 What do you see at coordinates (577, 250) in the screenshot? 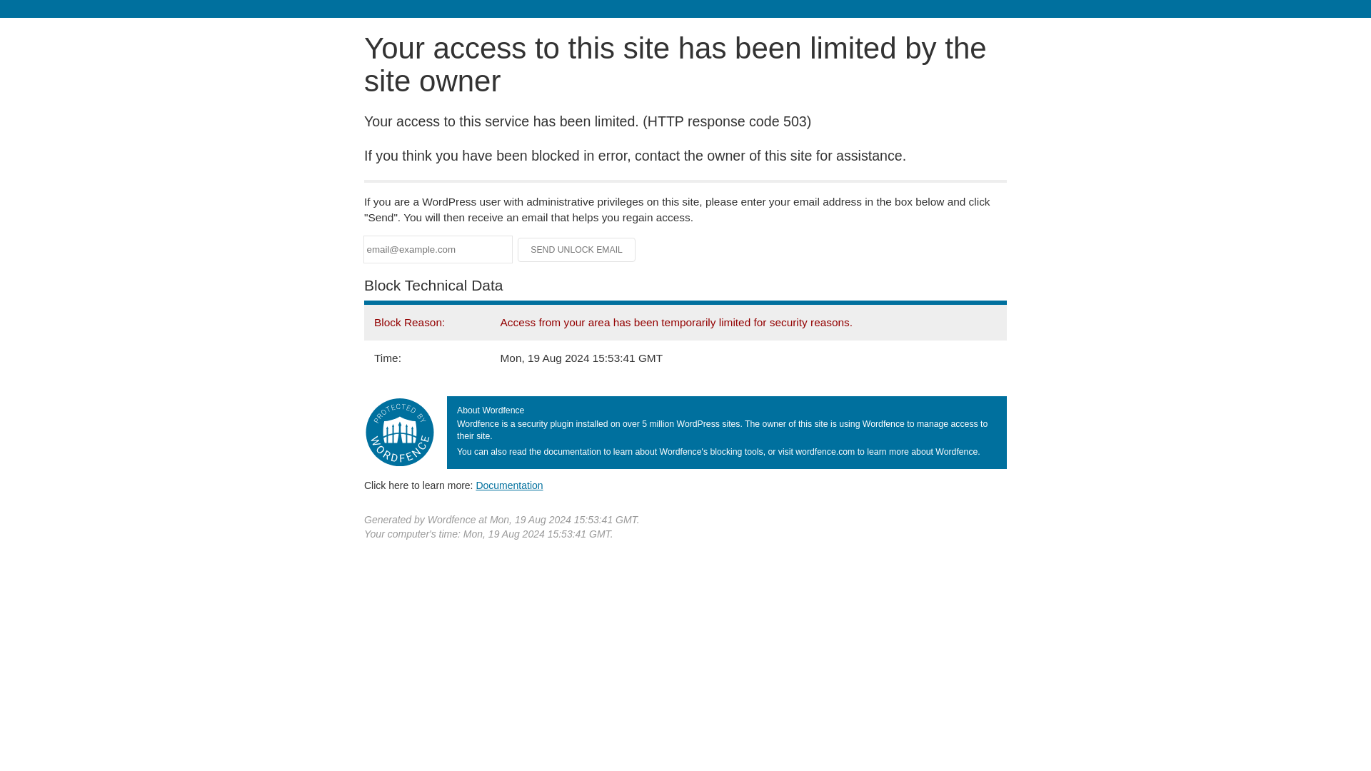
I see `Send Unlock Email` at bounding box center [577, 250].